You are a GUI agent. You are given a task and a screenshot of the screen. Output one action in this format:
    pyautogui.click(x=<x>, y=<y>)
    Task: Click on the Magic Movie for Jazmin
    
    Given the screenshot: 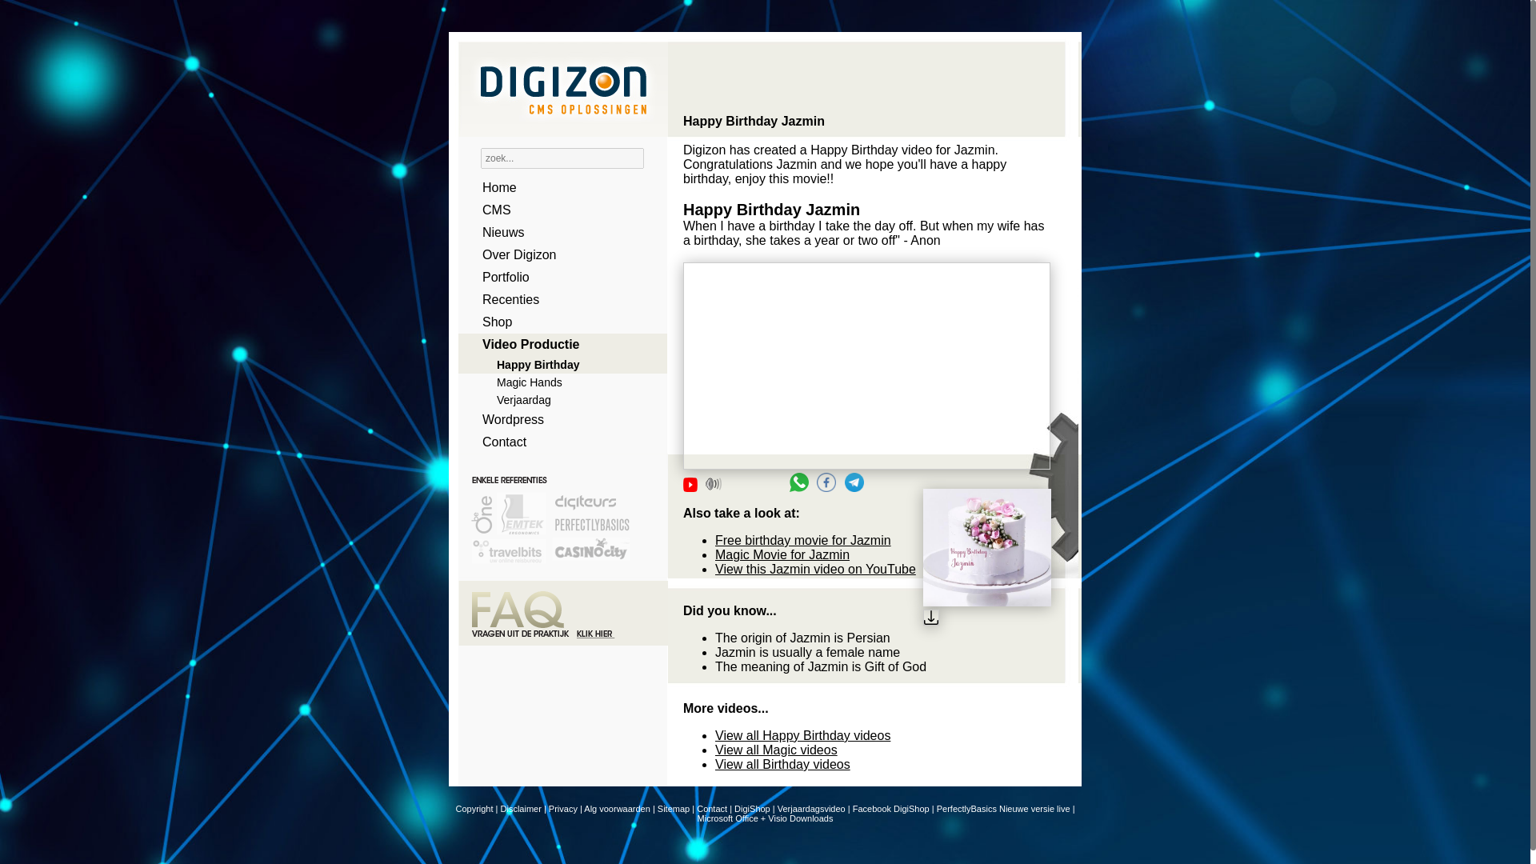 What is the action you would take?
    pyautogui.click(x=782, y=554)
    